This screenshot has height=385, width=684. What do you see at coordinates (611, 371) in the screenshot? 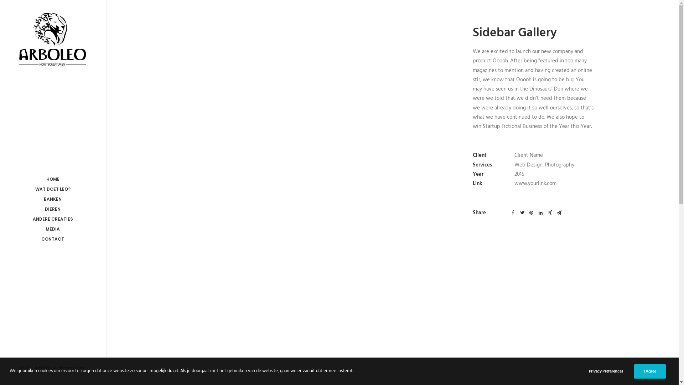
I see `Privacy Preferences` at bounding box center [611, 371].